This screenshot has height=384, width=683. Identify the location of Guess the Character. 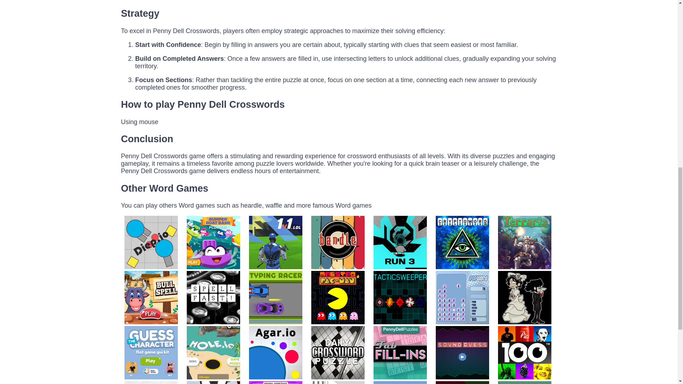
(151, 377).